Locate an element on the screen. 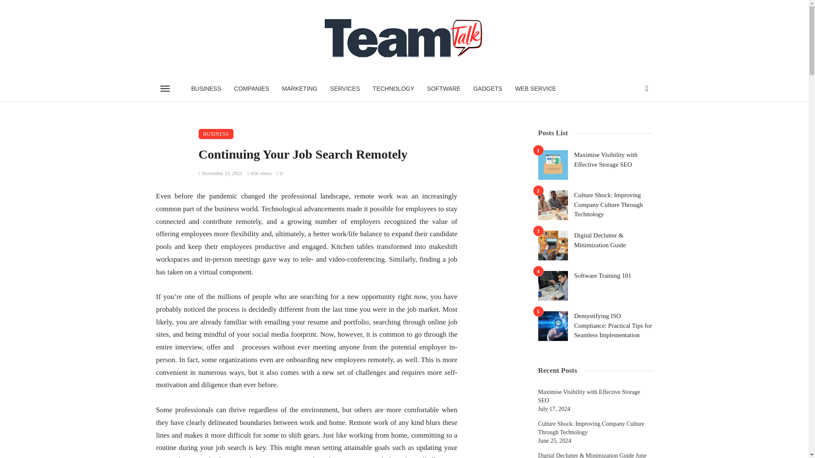 The height and width of the screenshot is (458, 815). TECHNOLOGY is located at coordinates (393, 88).